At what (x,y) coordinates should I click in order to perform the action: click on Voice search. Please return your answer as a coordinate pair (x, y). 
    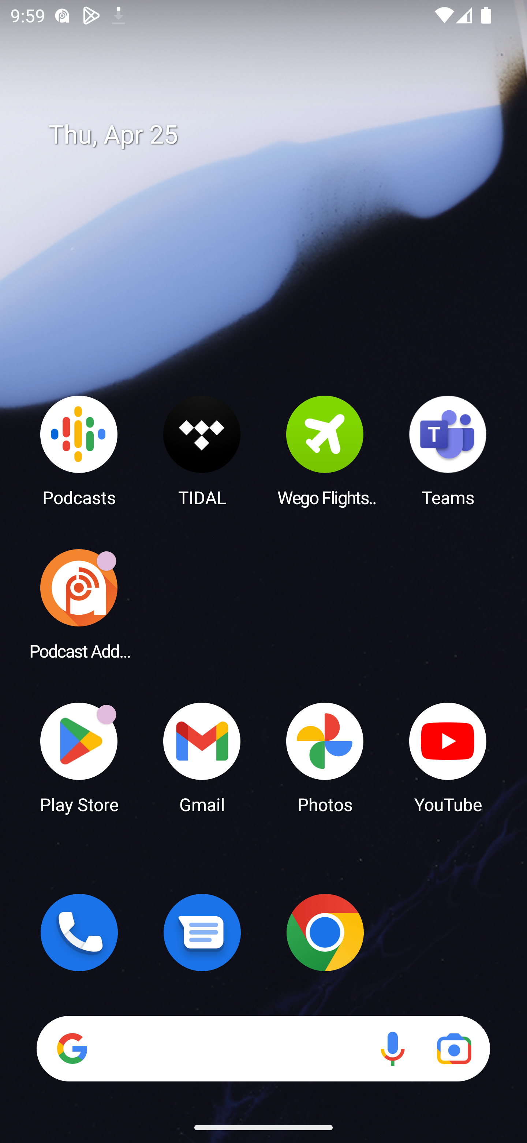
    Looking at the image, I should click on (392, 1048).